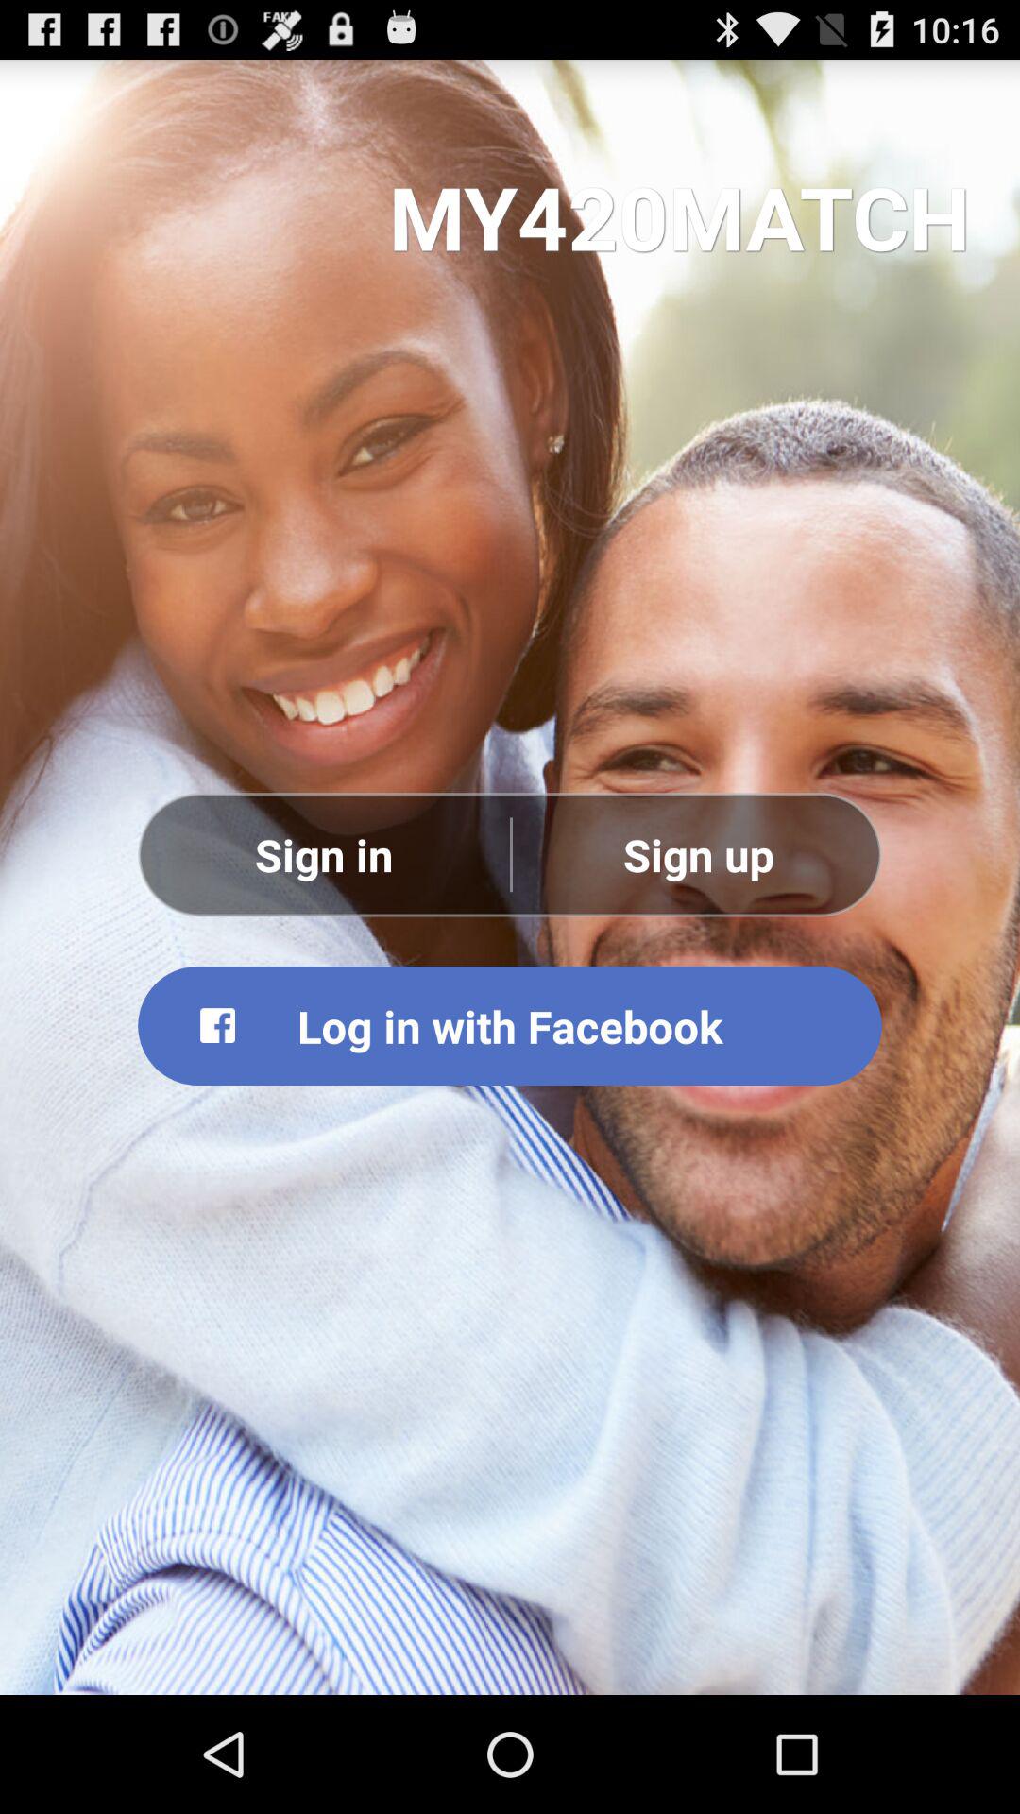 Image resolution: width=1020 pixels, height=1814 pixels. I want to click on turn on the sign up item, so click(697, 854).